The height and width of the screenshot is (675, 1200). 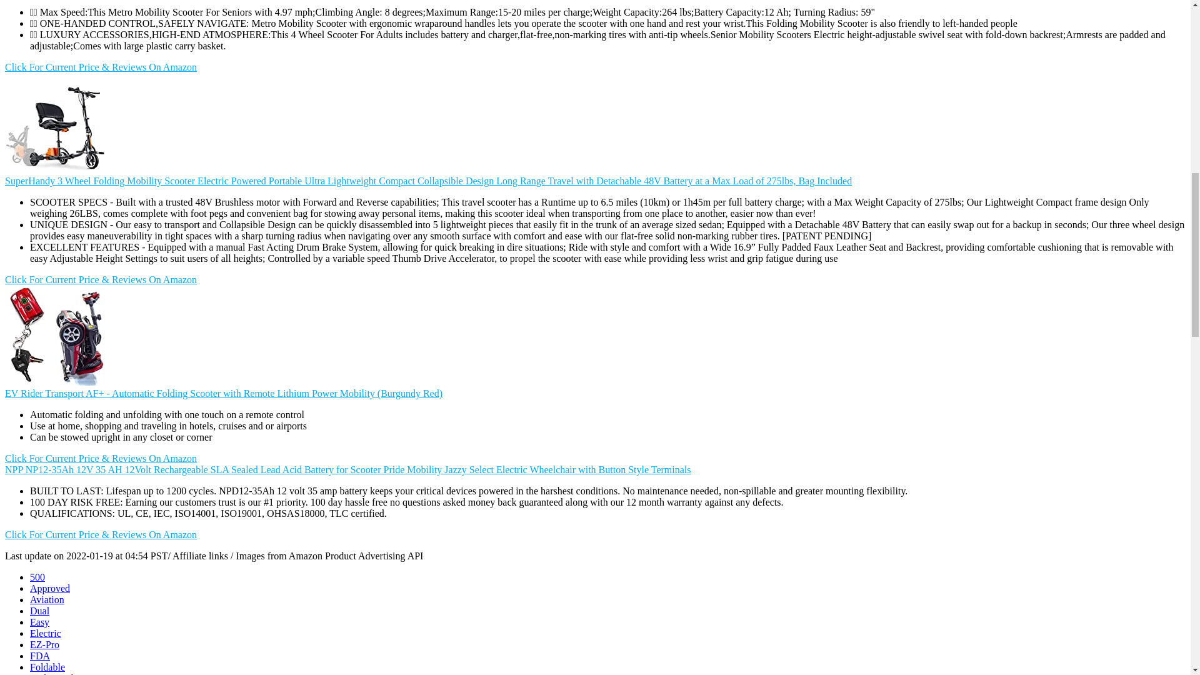 I want to click on EZ-Pro, so click(x=44, y=644).